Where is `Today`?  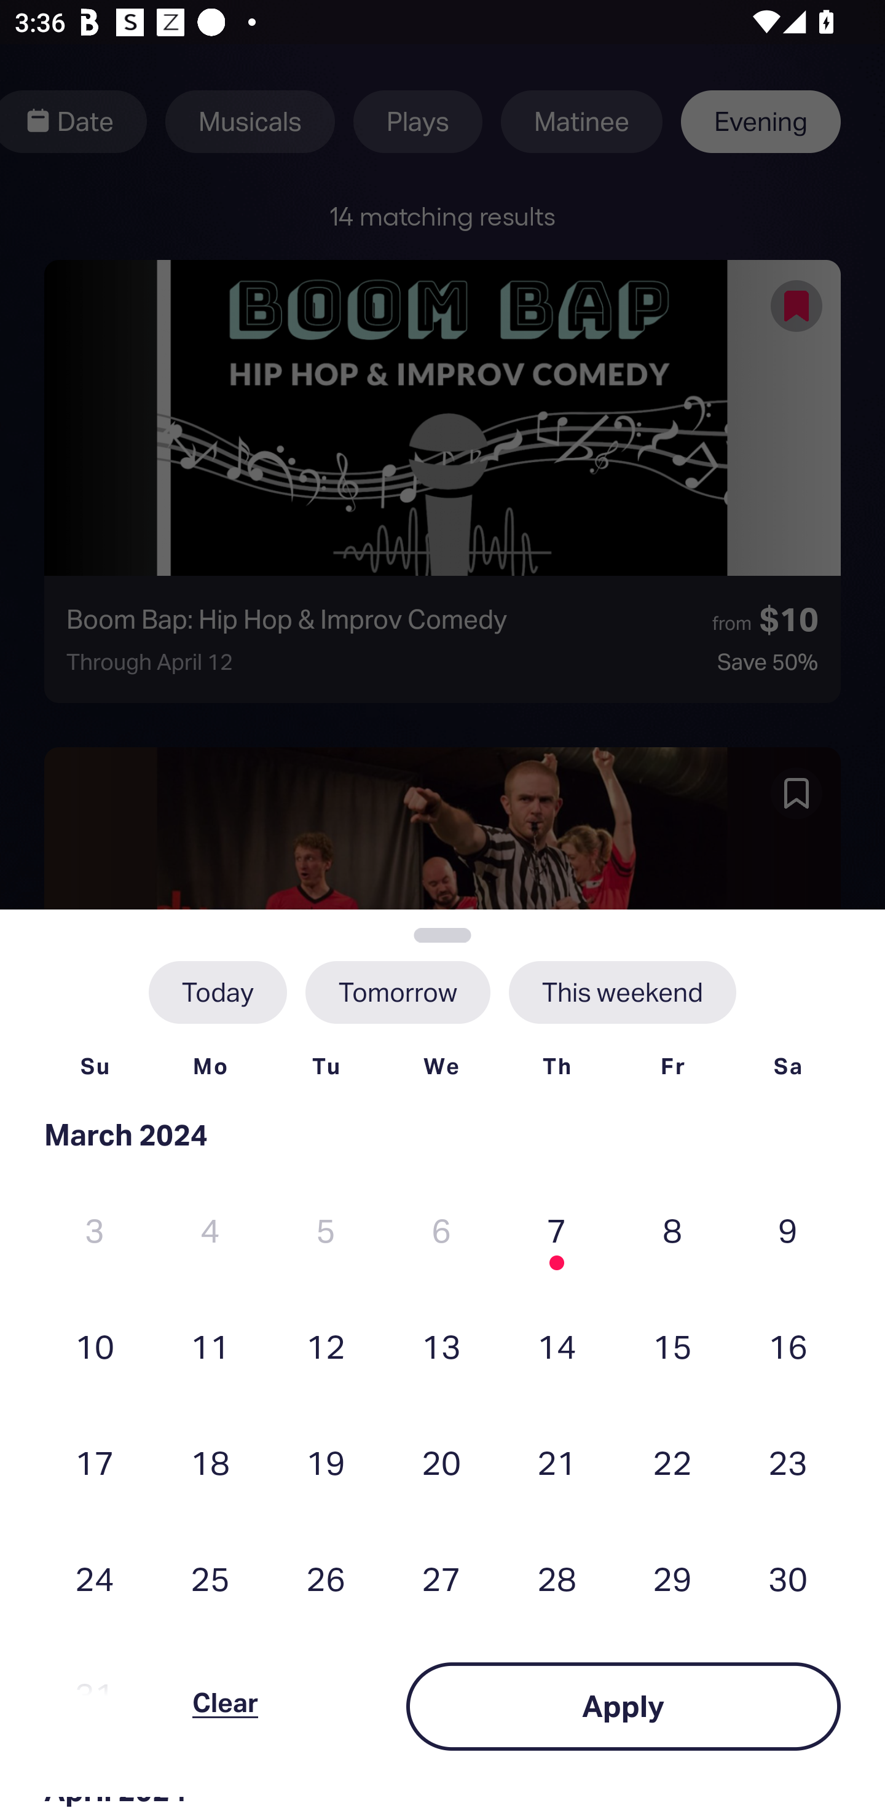 Today is located at coordinates (218, 992).